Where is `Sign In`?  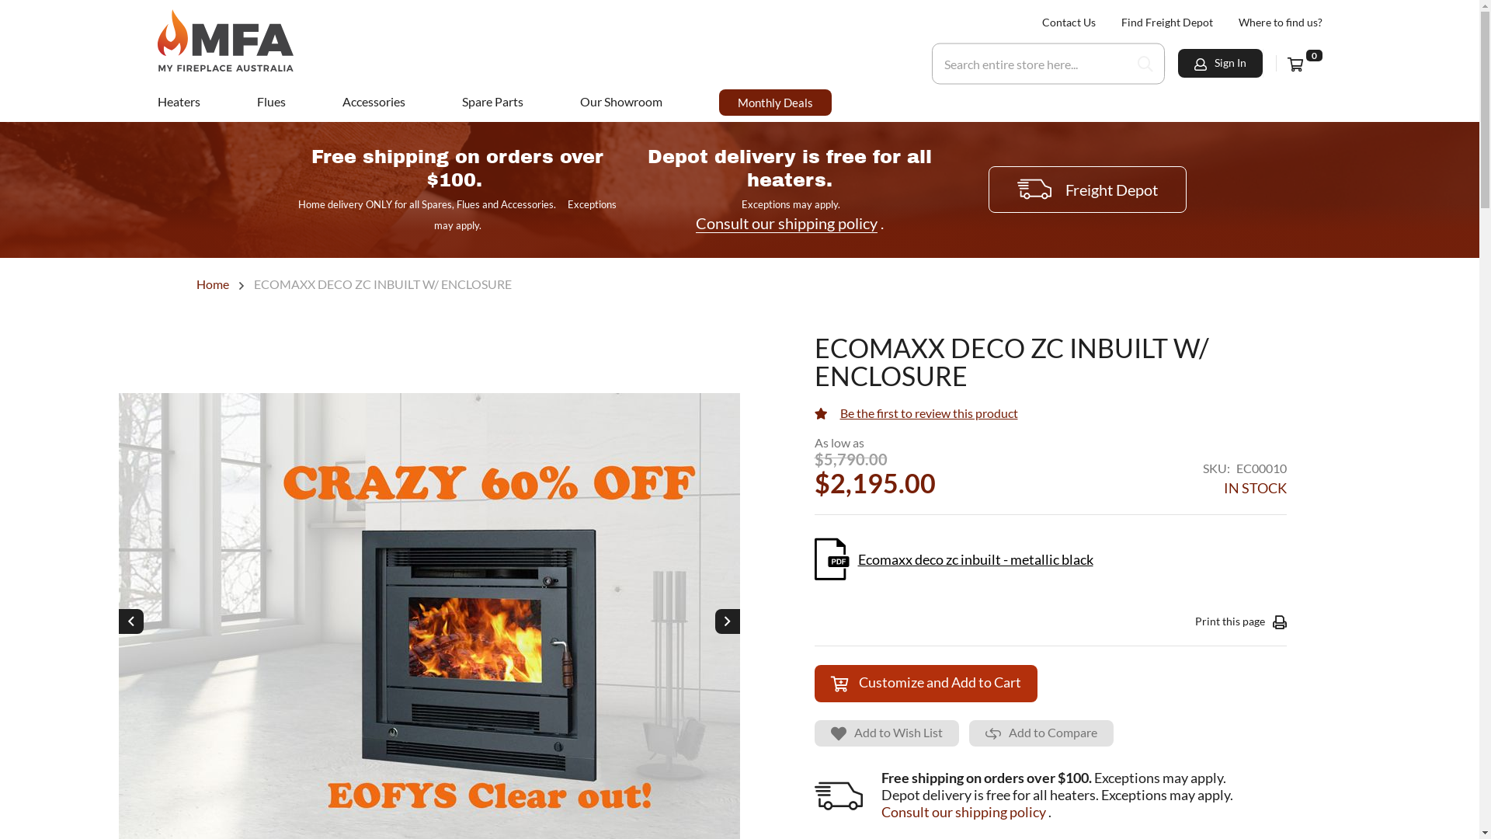
Sign In is located at coordinates (1221, 63).